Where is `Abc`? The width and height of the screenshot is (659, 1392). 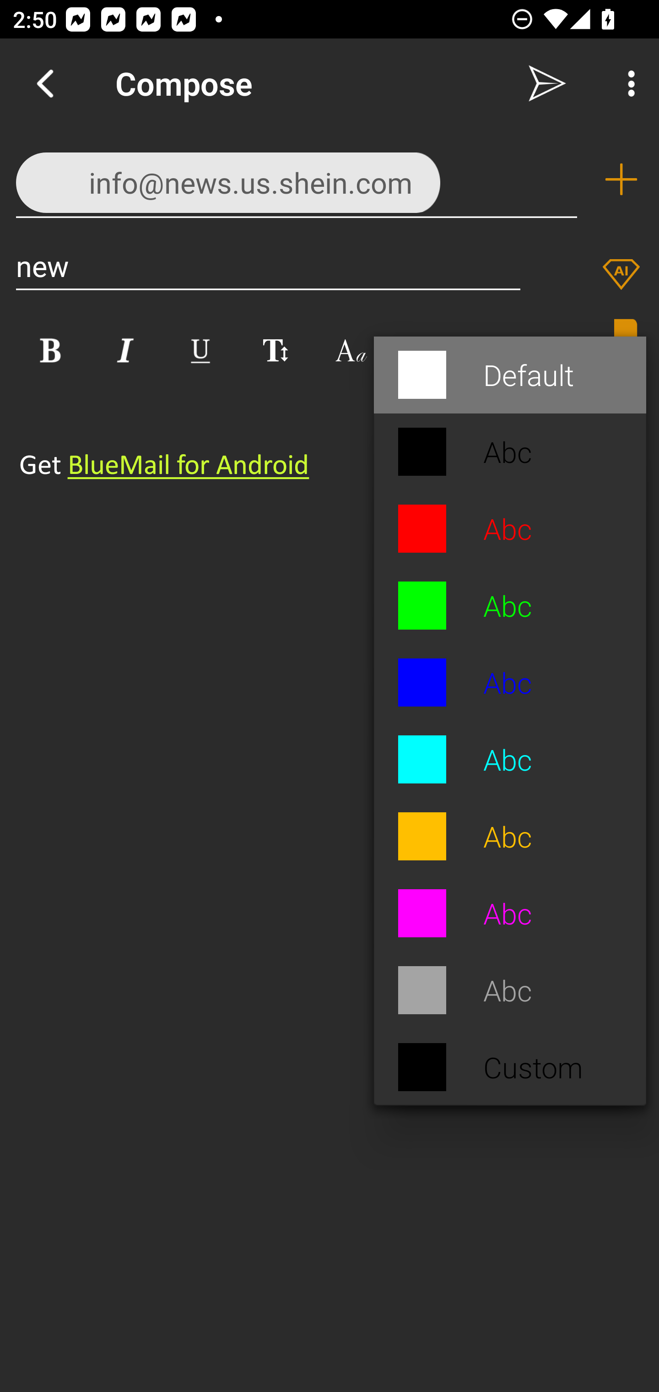
Abc is located at coordinates (510, 451).